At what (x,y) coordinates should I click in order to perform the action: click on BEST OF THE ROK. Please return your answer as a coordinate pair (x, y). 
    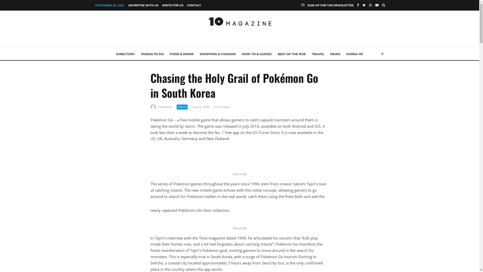
    Looking at the image, I should click on (292, 54).